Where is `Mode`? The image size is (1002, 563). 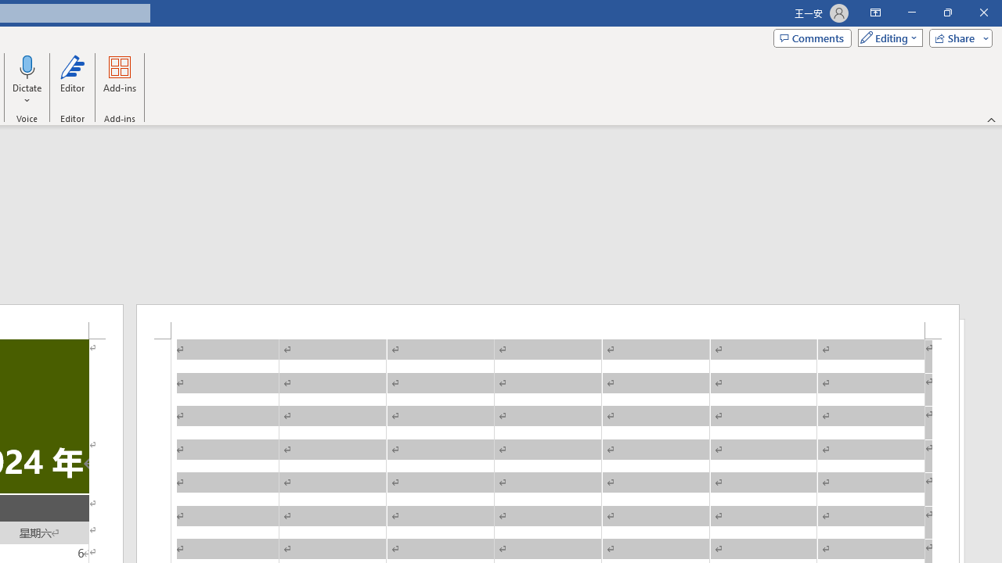
Mode is located at coordinates (887, 38).